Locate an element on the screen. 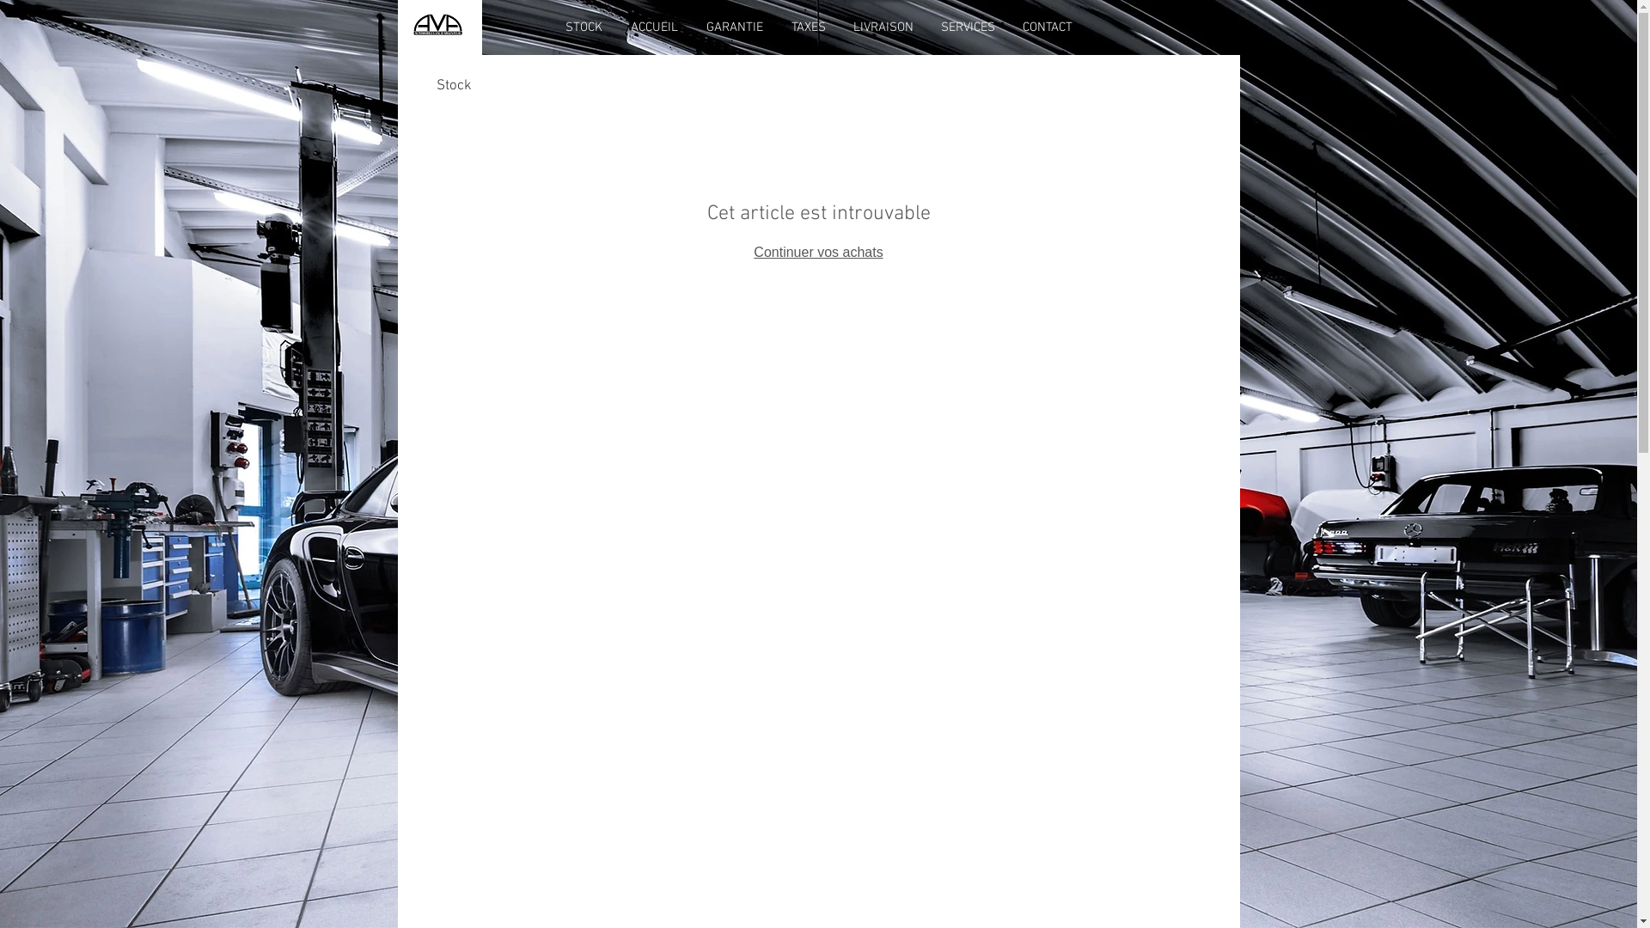 The width and height of the screenshot is (1650, 928). LIVRAISON is located at coordinates (883, 27).